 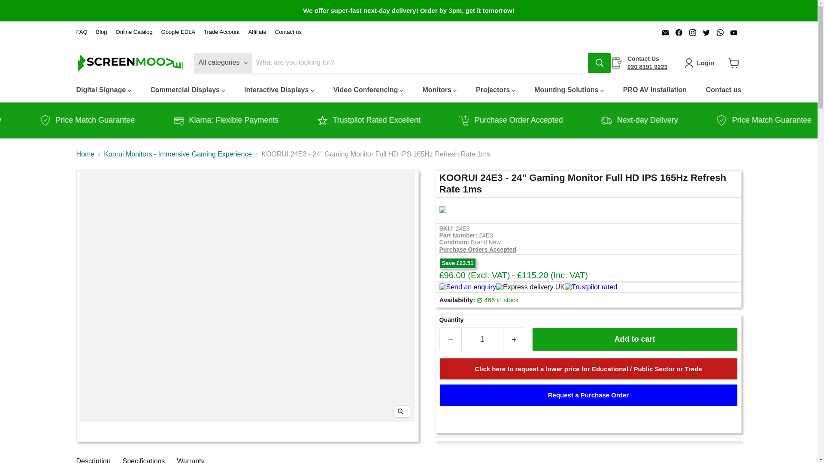 What do you see at coordinates (693, 32) in the screenshot?
I see `Instagram` at bounding box center [693, 32].